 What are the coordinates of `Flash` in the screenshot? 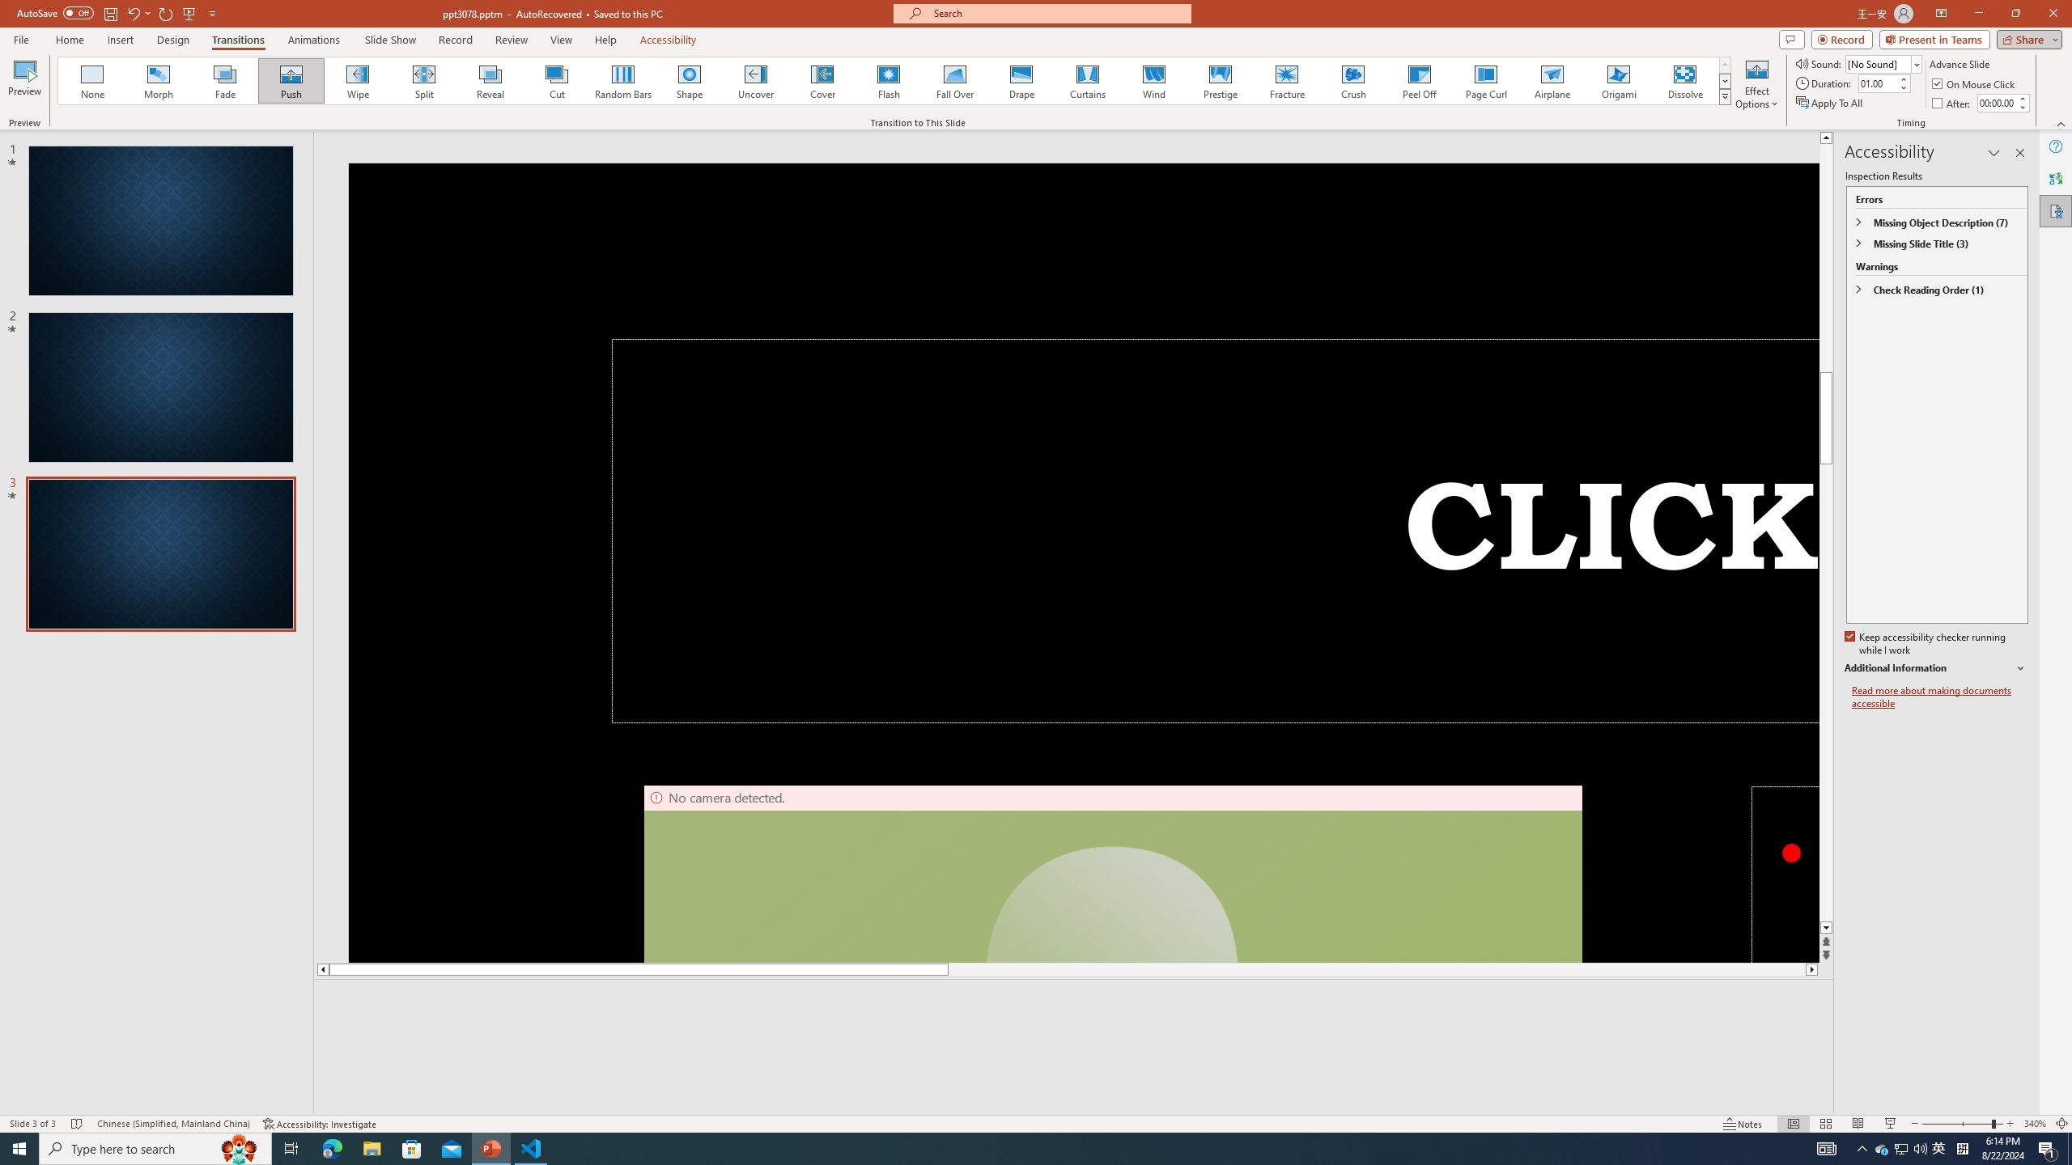 It's located at (889, 81).